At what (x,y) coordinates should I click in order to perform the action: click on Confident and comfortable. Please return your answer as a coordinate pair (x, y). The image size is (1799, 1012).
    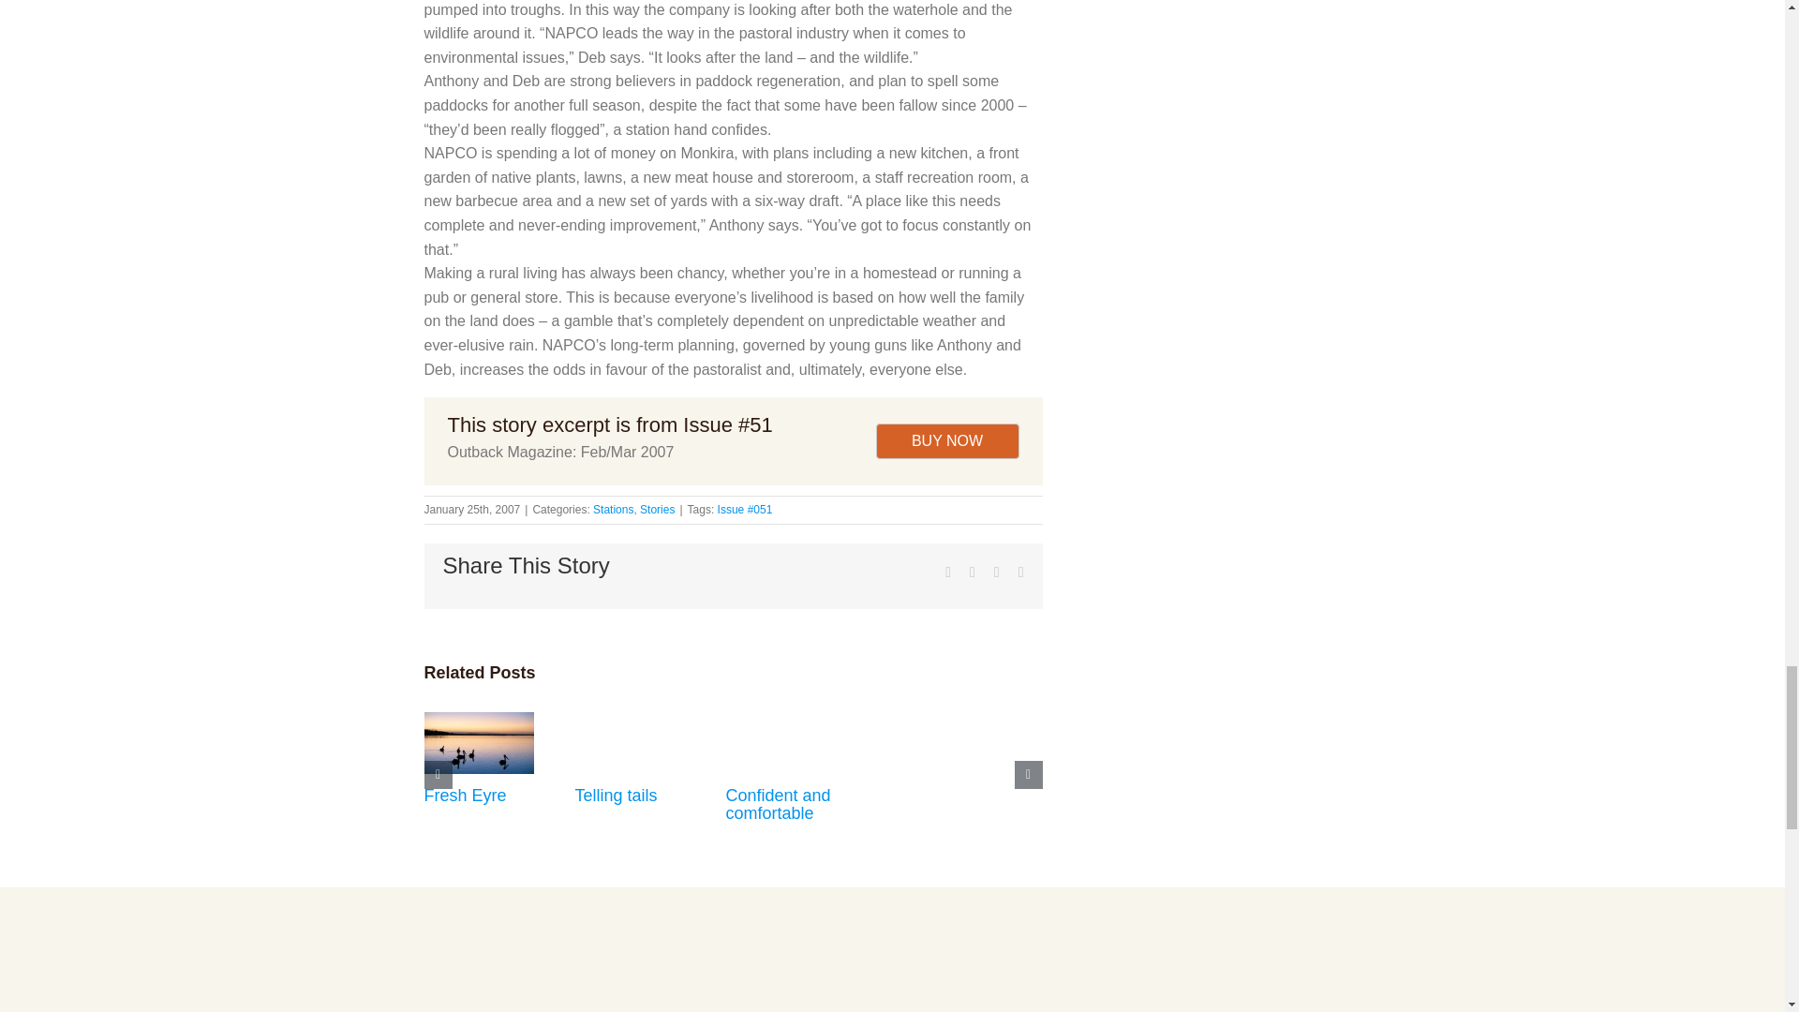
    Looking at the image, I should click on (777, 805).